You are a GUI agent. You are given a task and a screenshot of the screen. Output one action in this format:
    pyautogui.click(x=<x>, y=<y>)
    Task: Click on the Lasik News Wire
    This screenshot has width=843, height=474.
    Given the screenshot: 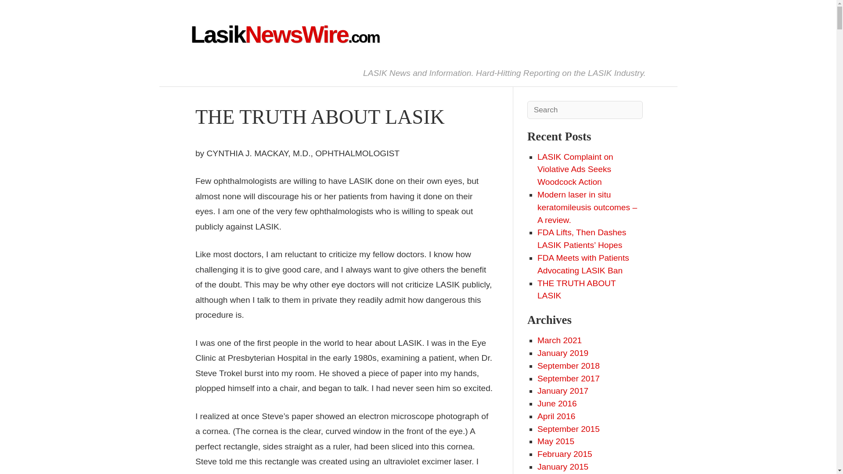 What is the action you would take?
    pyautogui.click(x=285, y=34)
    